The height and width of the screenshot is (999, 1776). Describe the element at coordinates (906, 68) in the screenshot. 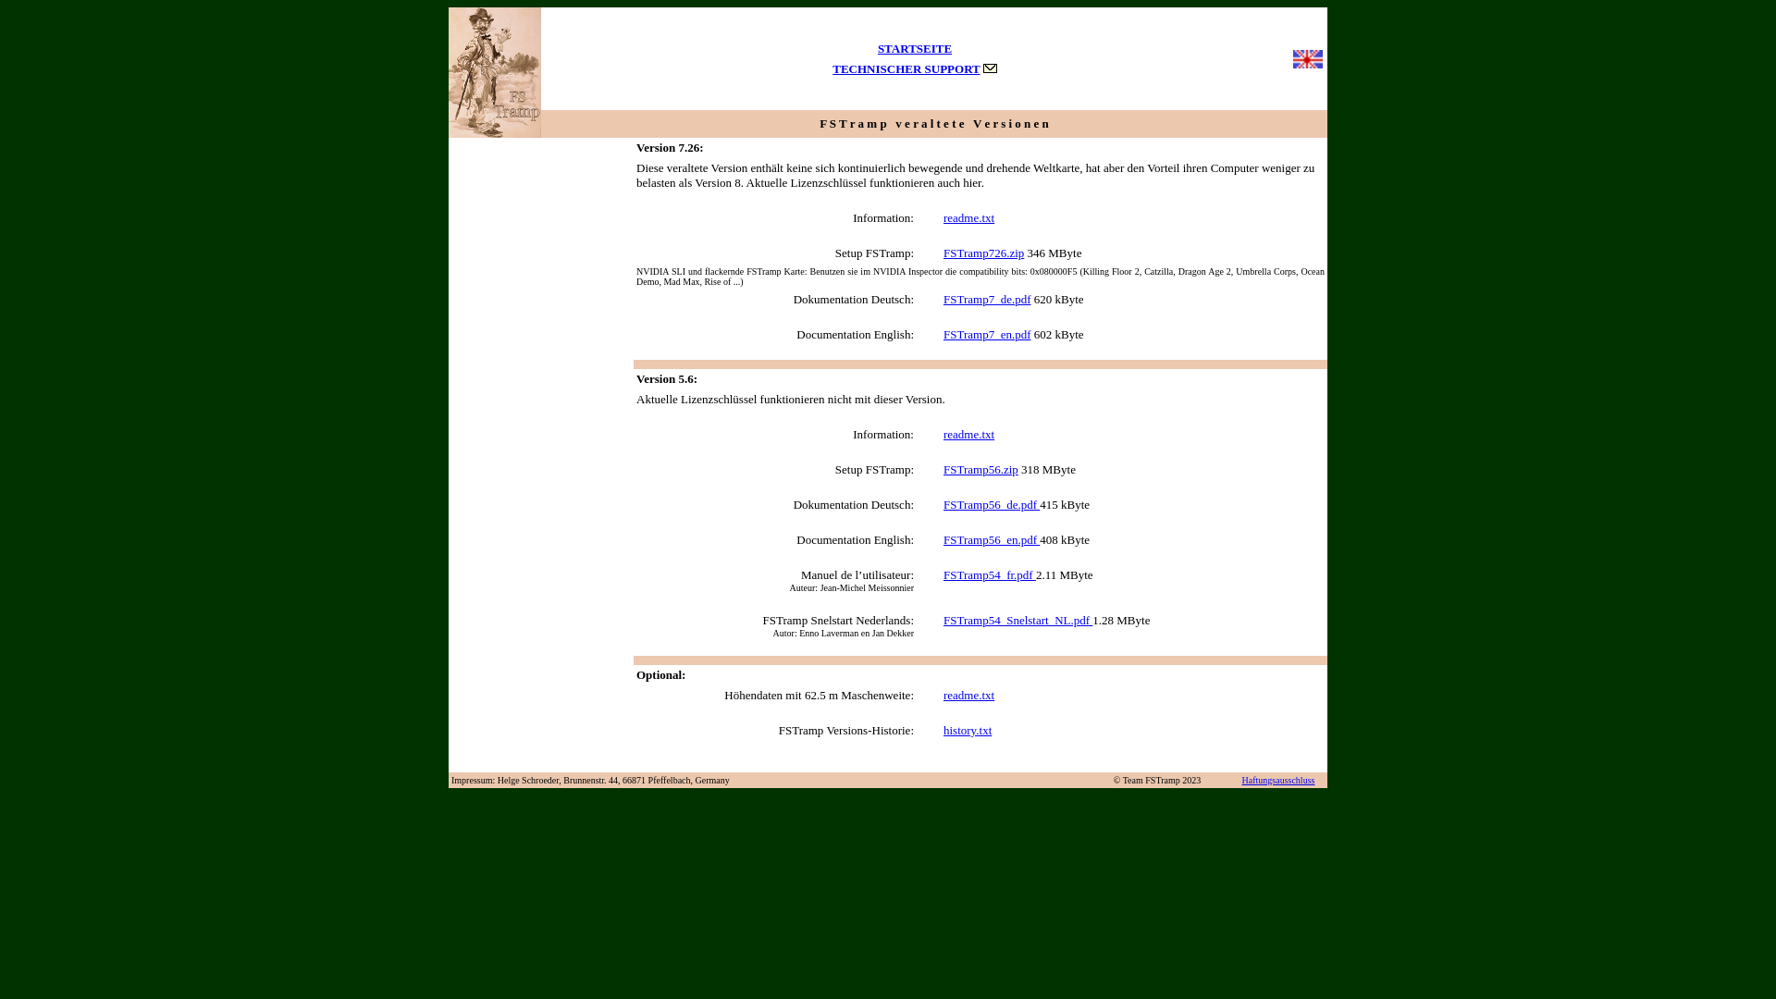

I see `TECHNISCHER SUPPORT` at that location.